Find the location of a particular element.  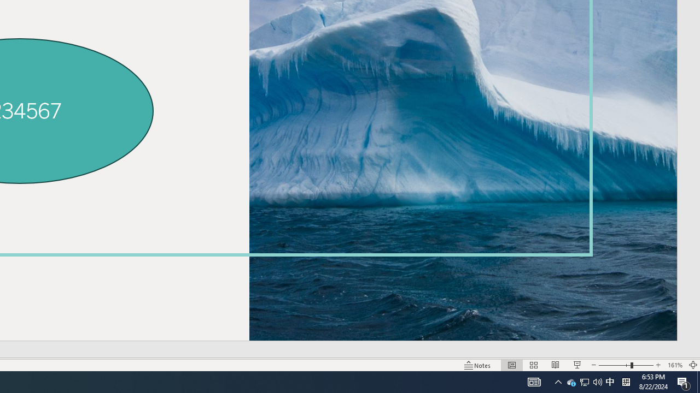

Reading View is located at coordinates (555, 365).